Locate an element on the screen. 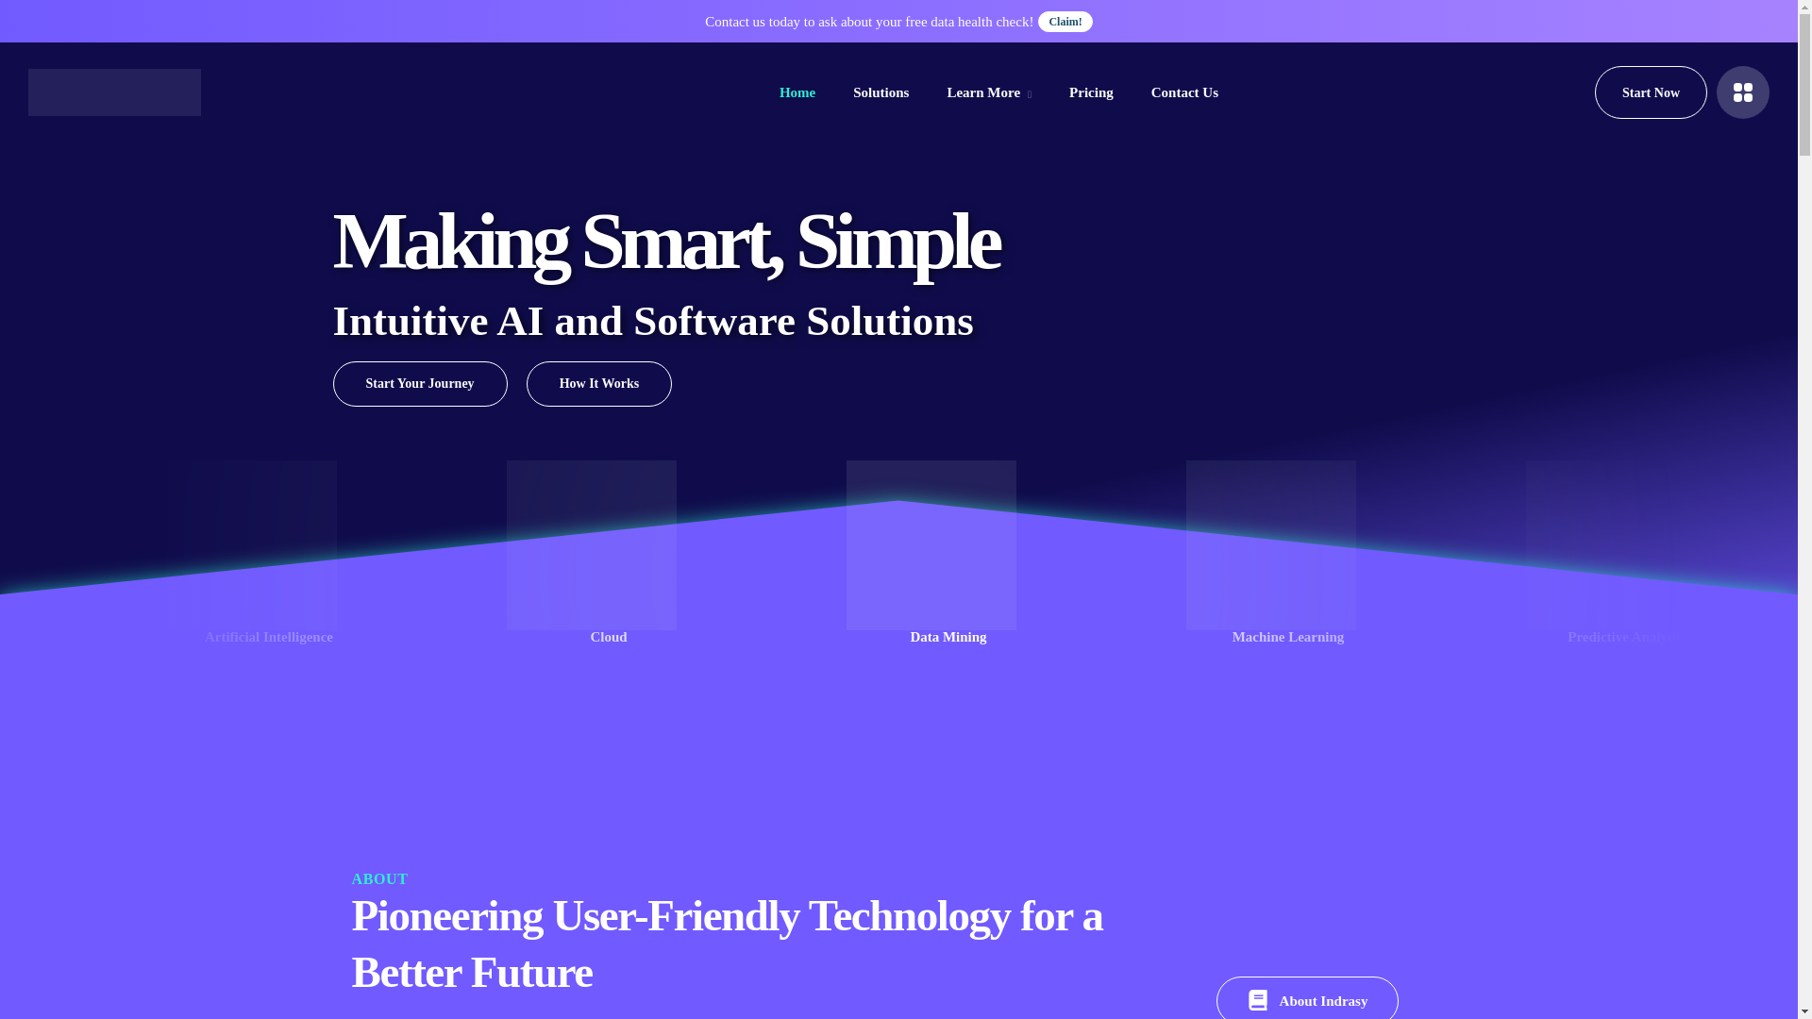 The height and width of the screenshot is (1019, 1812). Solutions is located at coordinates (881, 92).